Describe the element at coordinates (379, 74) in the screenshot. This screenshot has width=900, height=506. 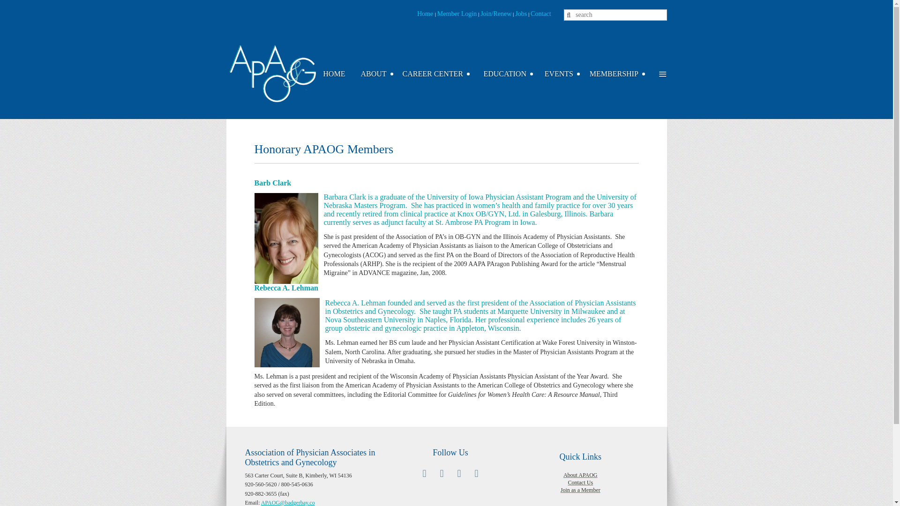
I see `About` at that location.